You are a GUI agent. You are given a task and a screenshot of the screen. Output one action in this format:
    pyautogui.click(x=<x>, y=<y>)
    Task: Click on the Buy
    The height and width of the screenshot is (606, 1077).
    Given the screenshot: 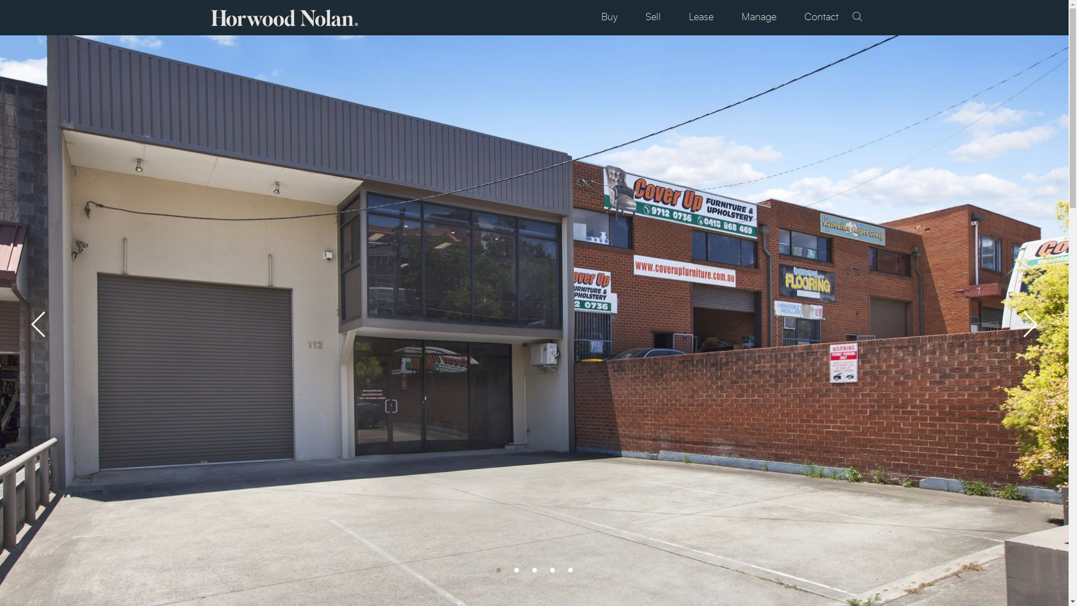 What is the action you would take?
    pyautogui.click(x=609, y=18)
    